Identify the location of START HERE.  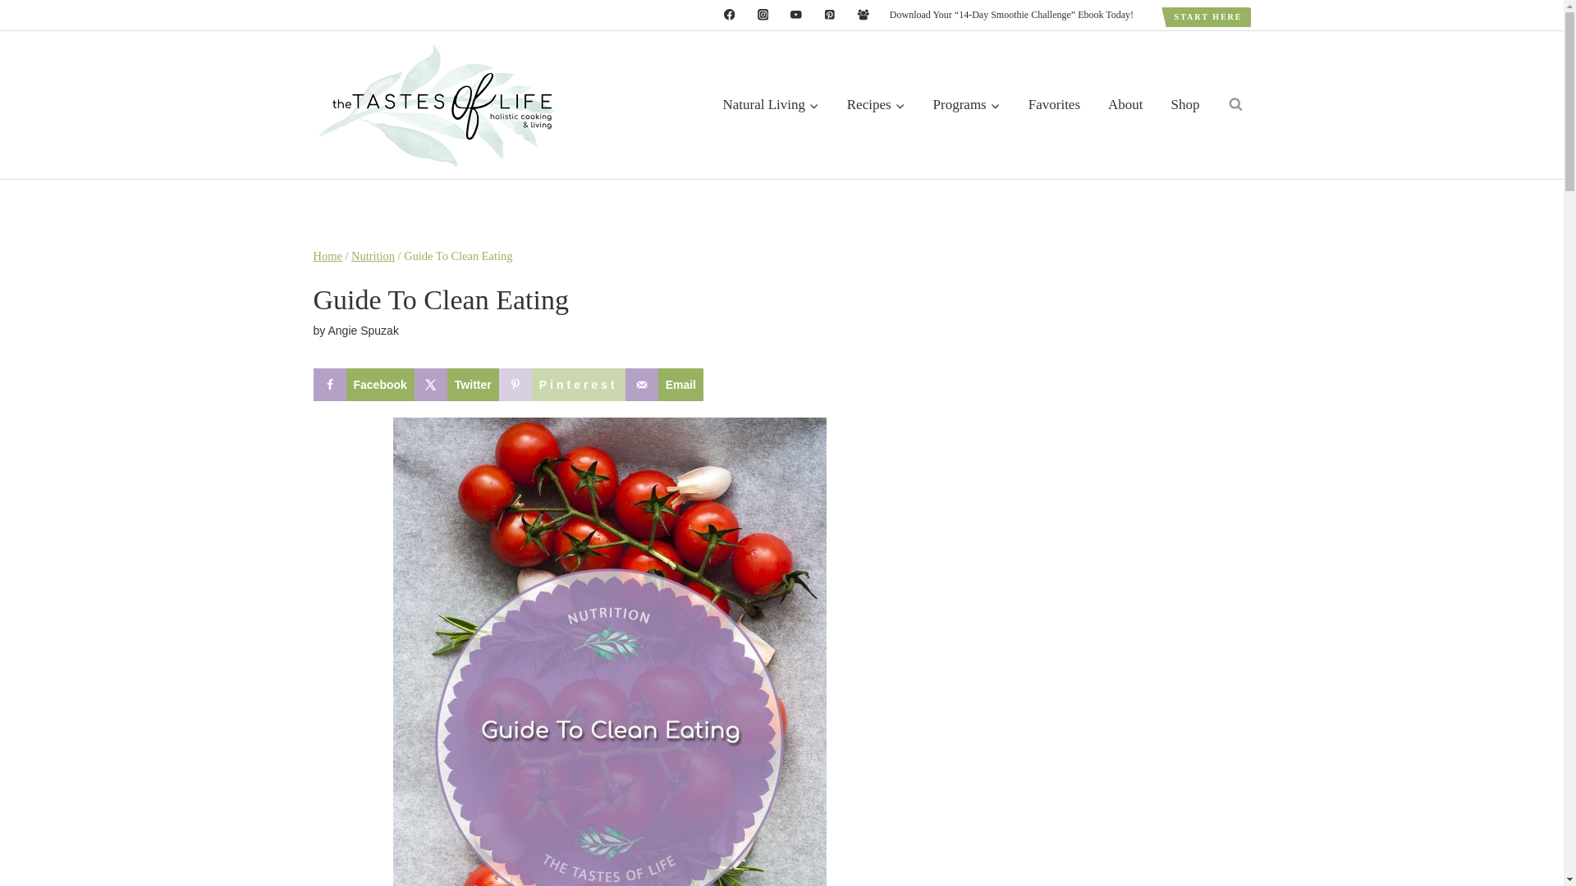
(1208, 16).